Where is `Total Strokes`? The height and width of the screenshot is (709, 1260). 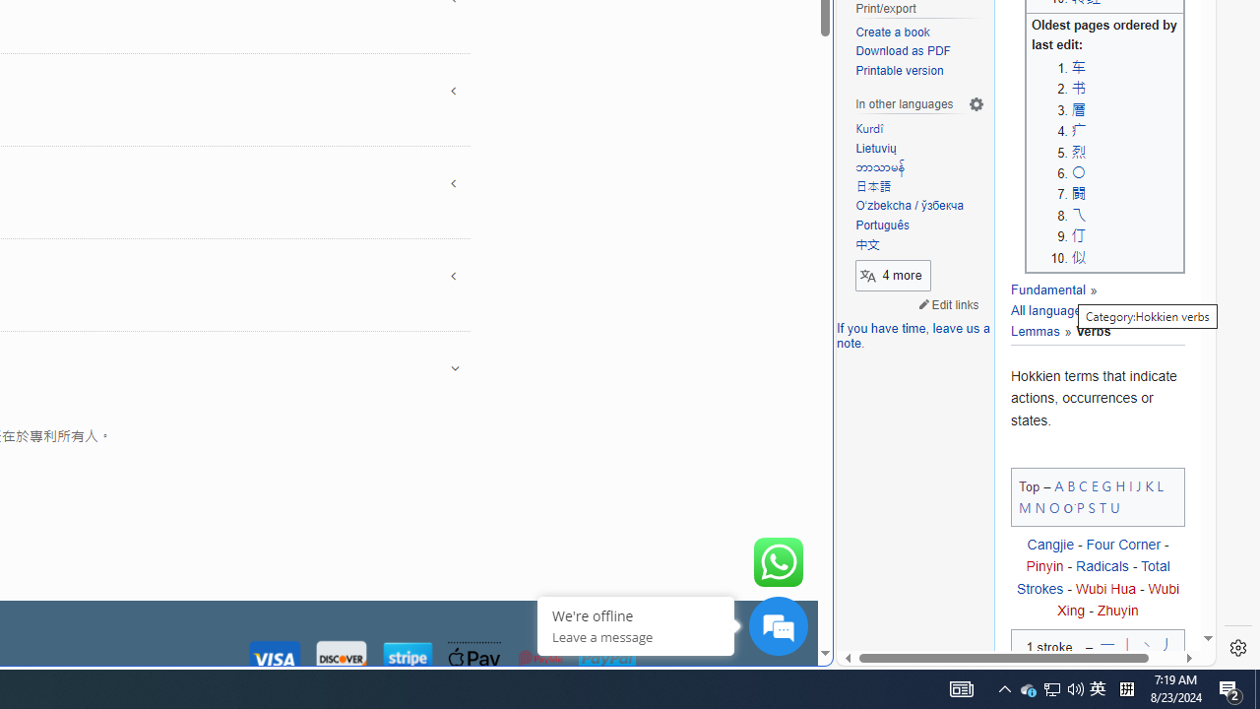
Total Strokes is located at coordinates (1093, 577).